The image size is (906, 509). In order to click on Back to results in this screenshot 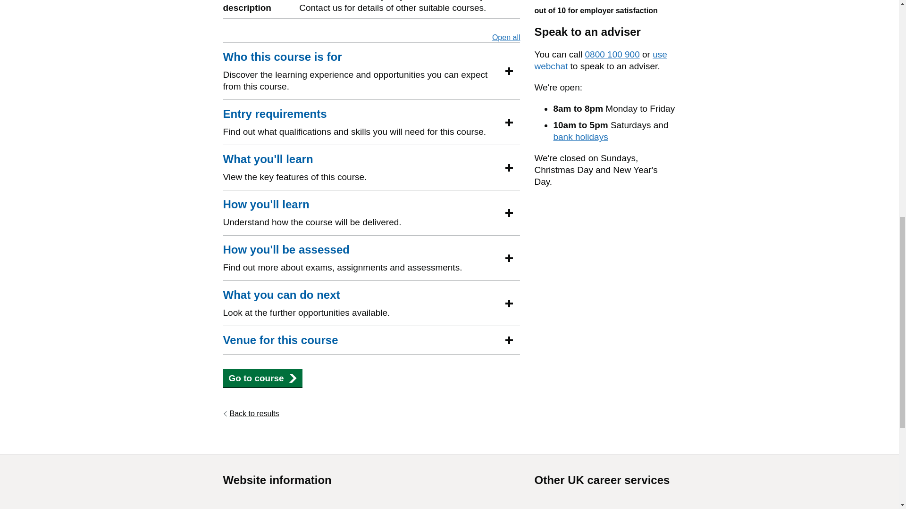, I will do `click(251, 414)`.